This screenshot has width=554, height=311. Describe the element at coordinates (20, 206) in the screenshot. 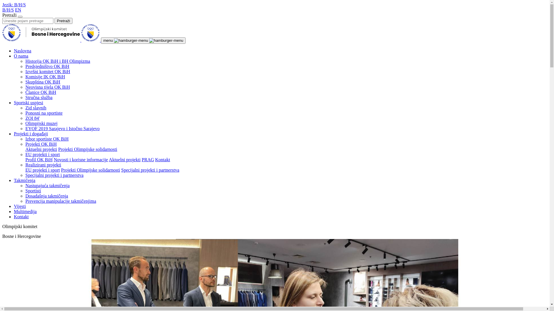

I see `Vijesti` at that location.